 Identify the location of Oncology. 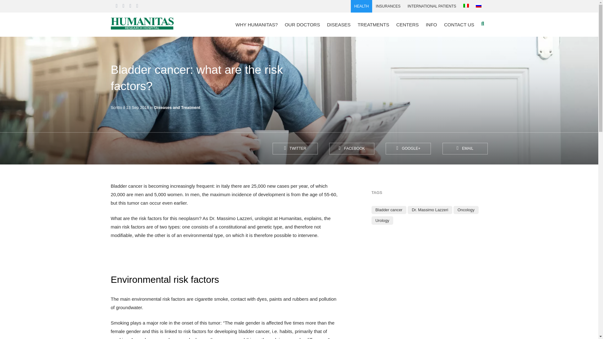
(466, 210).